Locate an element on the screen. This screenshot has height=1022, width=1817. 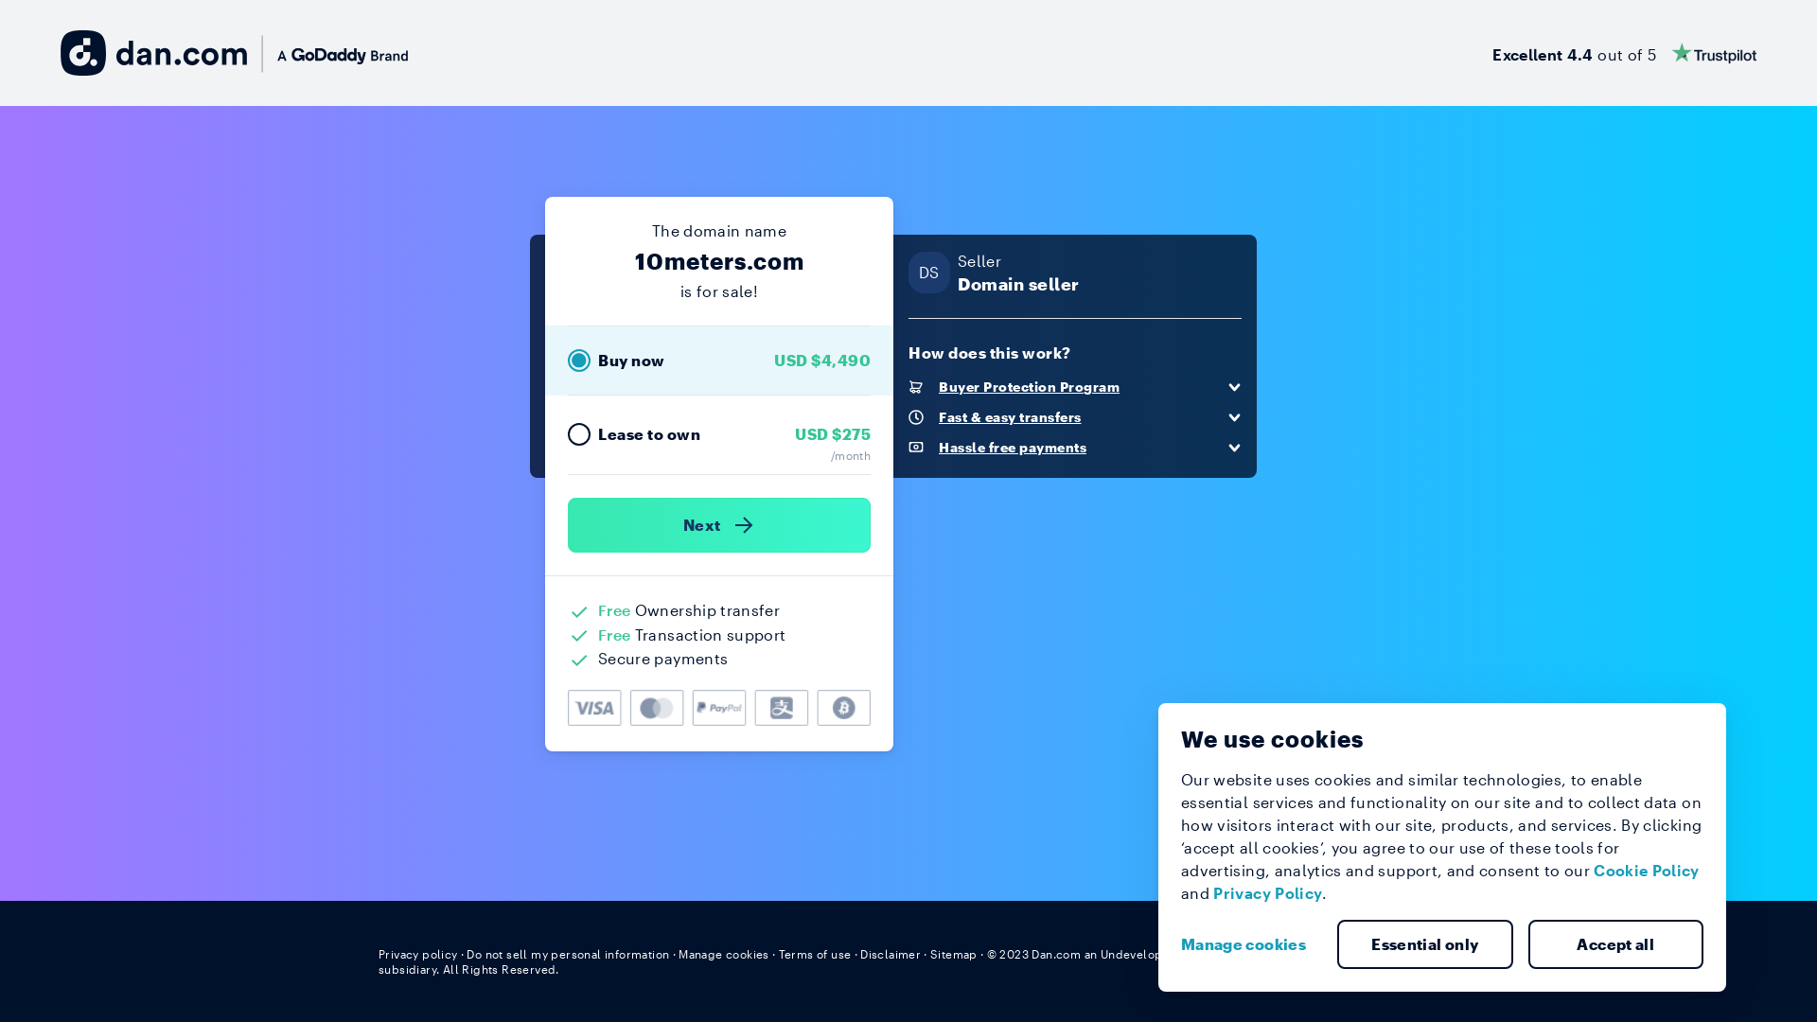
Privacy Policy is located at coordinates (1268, 893).